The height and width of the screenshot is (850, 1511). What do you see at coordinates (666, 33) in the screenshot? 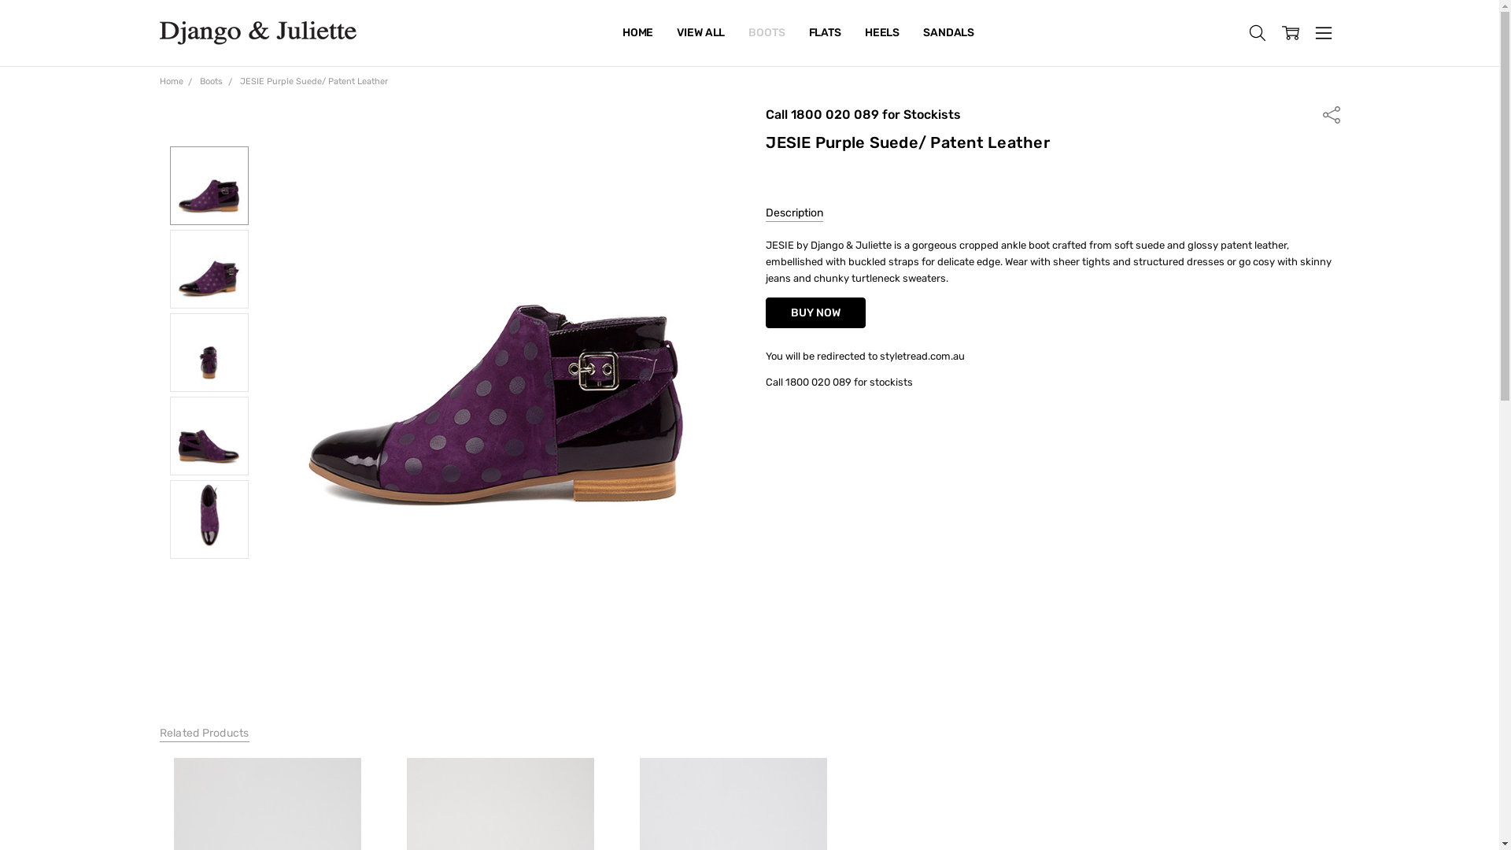
I see `PRIVACY POLICY` at bounding box center [666, 33].